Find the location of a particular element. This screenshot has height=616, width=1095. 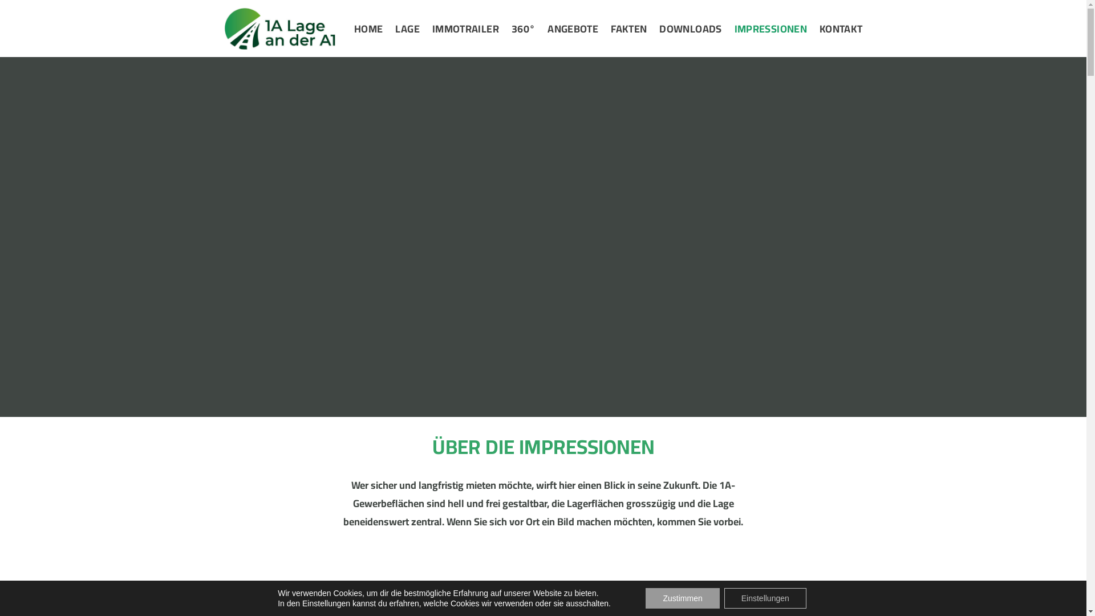

ANGEBOTE is located at coordinates (573, 29).